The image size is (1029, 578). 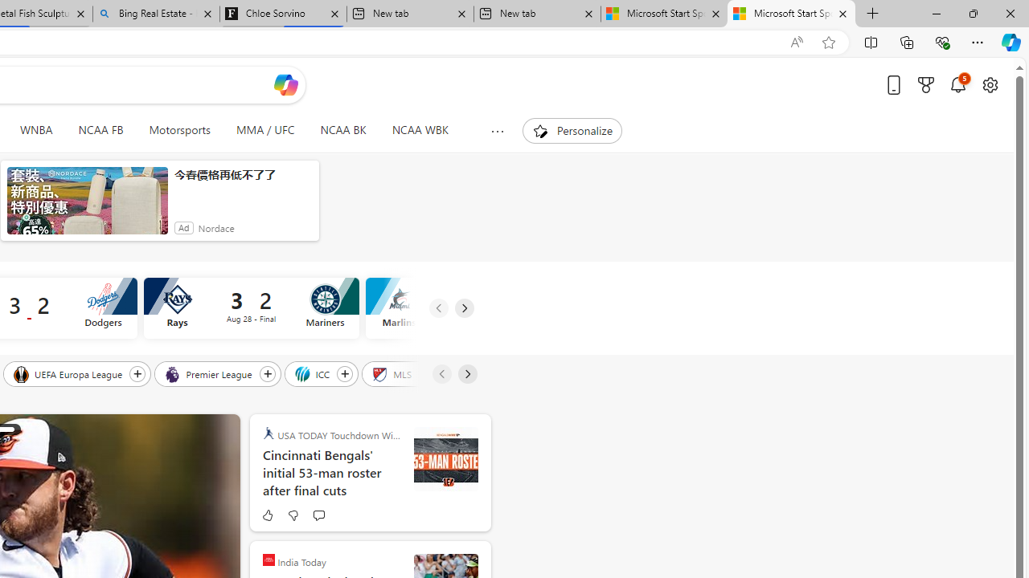 What do you see at coordinates (156, 14) in the screenshot?
I see `Bing Real Estate - Home sales and rental listings` at bounding box center [156, 14].